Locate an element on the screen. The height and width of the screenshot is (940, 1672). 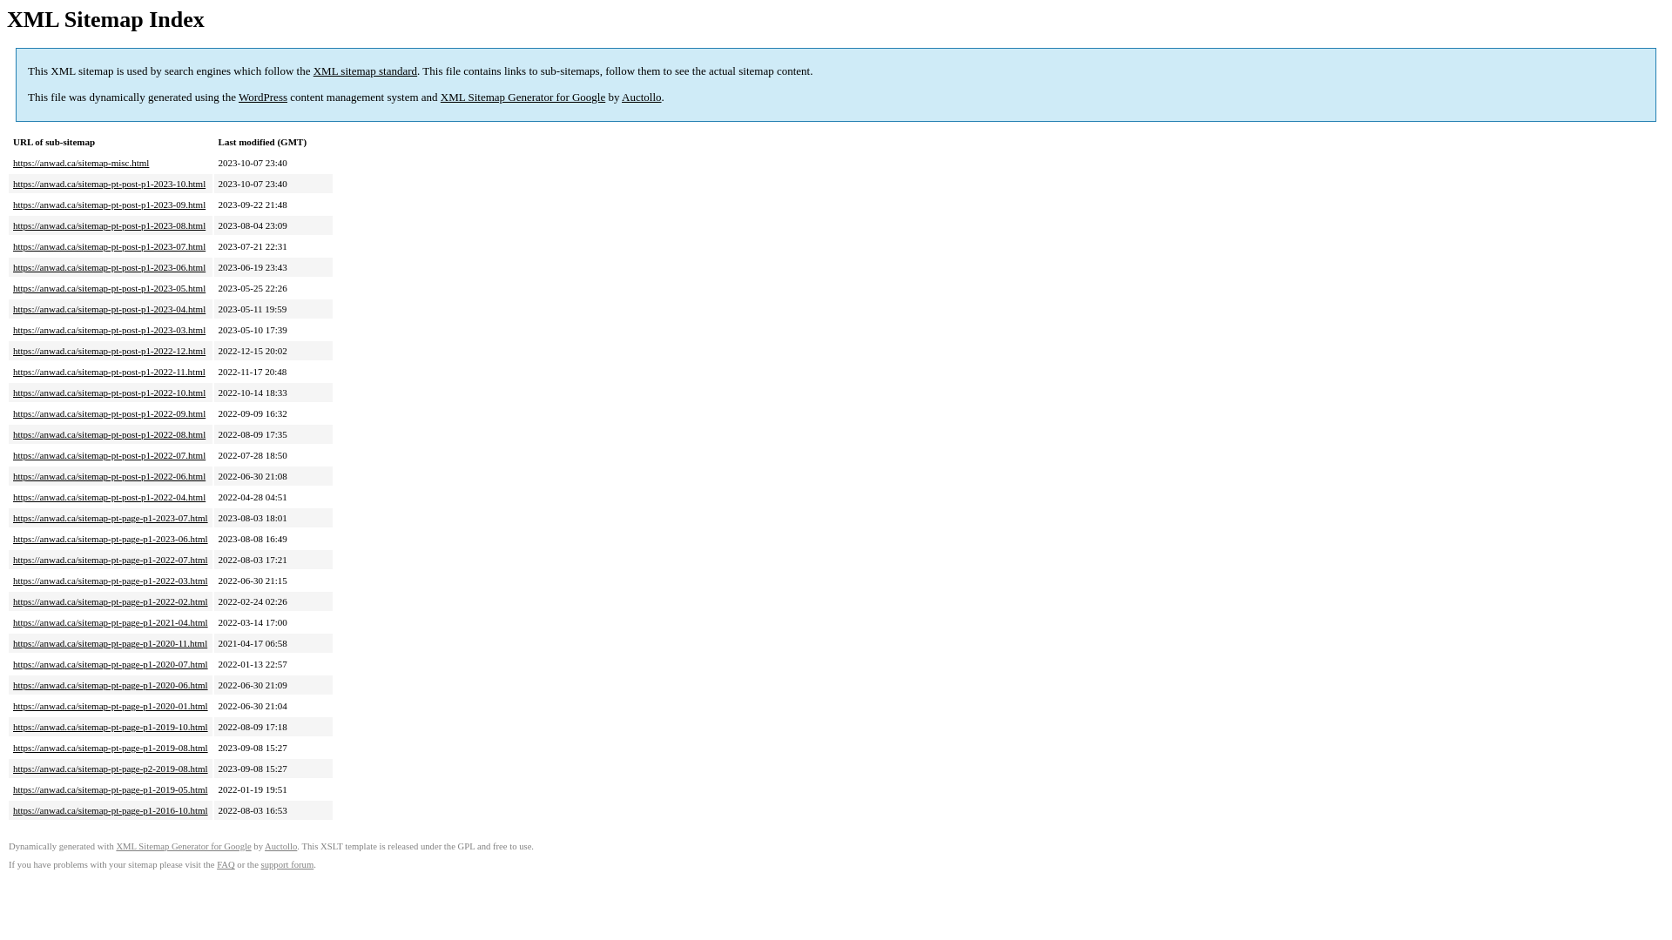
WordPress is located at coordinates (263, 97).